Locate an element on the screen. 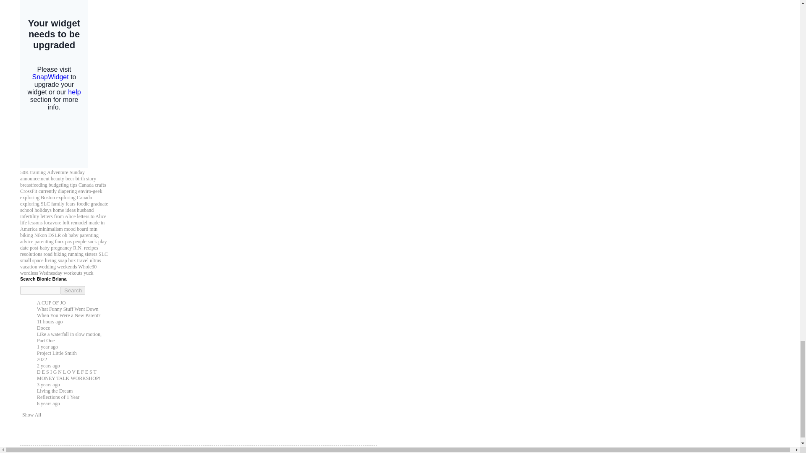 The width and height of the screenshot is (806, 453). beer is located at coordinates (70, 179).